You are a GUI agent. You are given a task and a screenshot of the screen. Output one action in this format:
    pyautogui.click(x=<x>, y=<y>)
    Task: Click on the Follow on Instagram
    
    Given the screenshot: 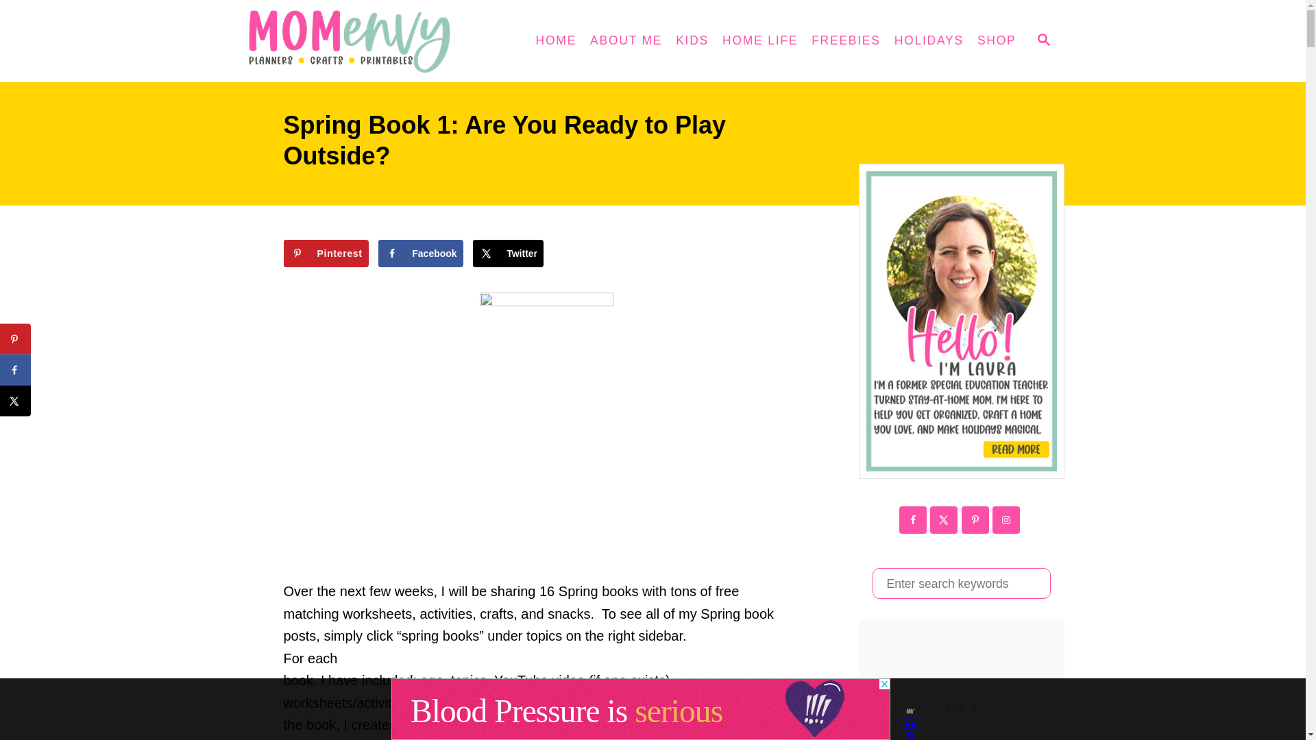 What is the action you would take?
    pyautogui.click(x=1006, y=519)
    